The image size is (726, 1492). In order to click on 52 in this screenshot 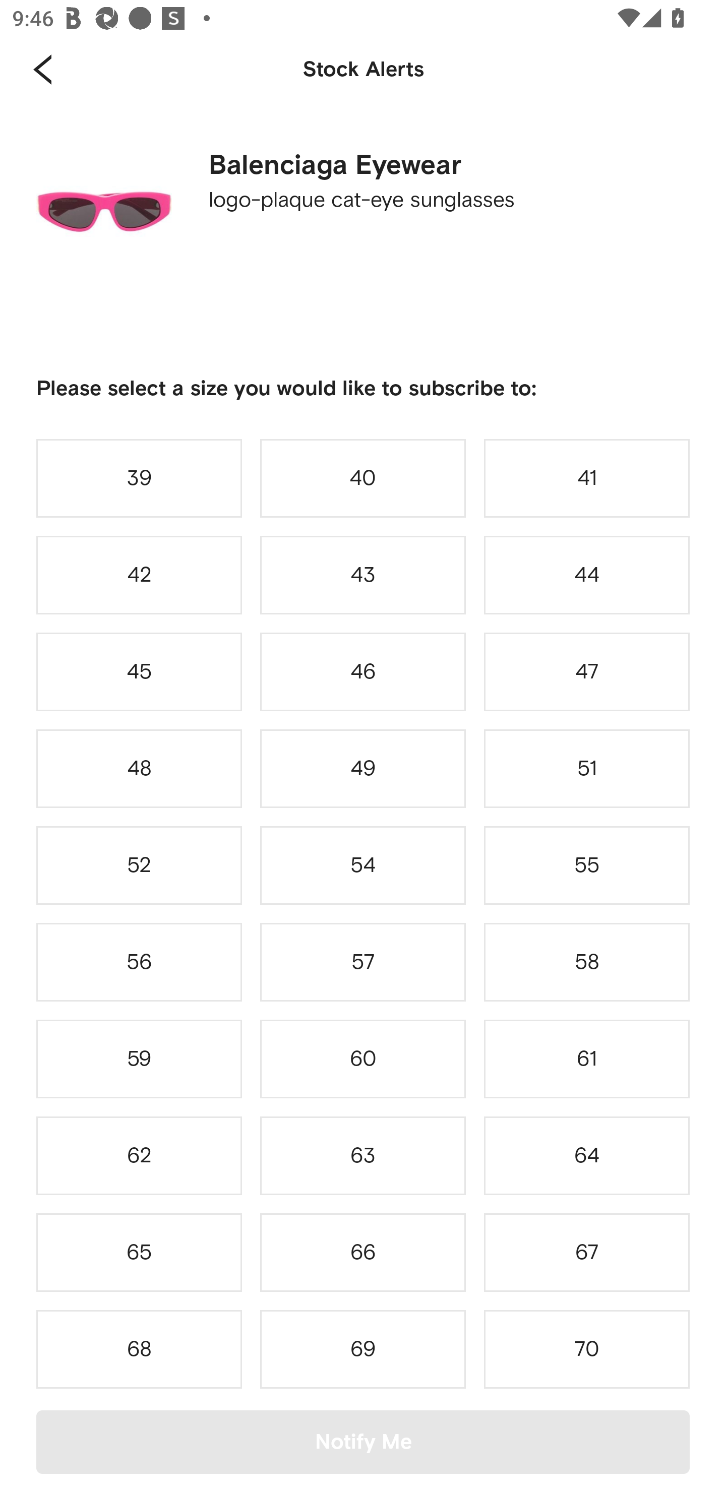, I will do `click(139, 865)`.